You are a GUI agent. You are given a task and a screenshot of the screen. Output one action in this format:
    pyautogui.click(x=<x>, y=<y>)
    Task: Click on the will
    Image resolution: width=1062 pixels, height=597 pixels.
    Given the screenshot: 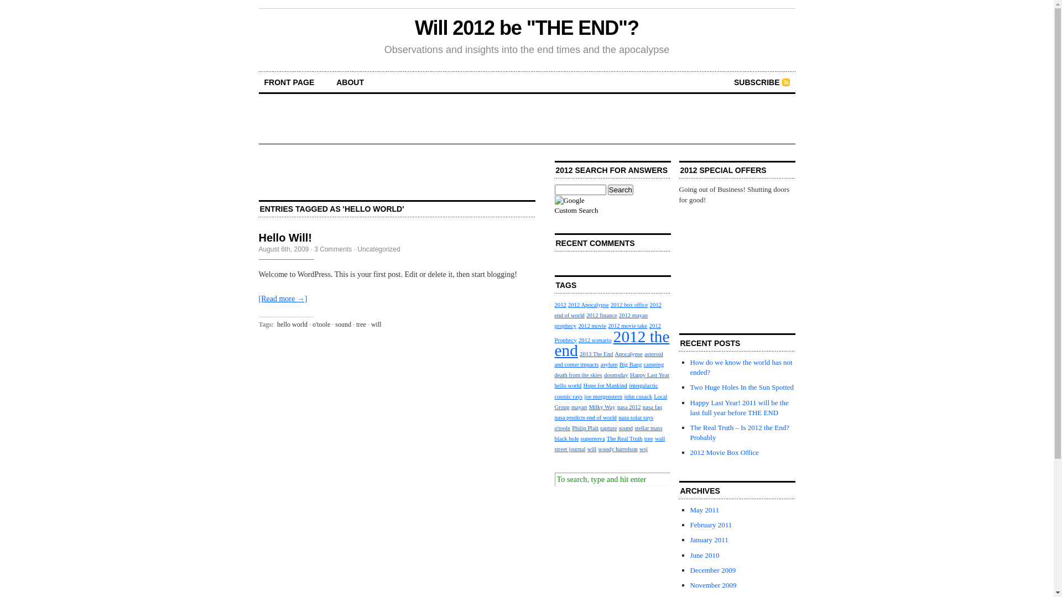 What is the action you would take?
    pyautogui.click(x=376, y=324)
    